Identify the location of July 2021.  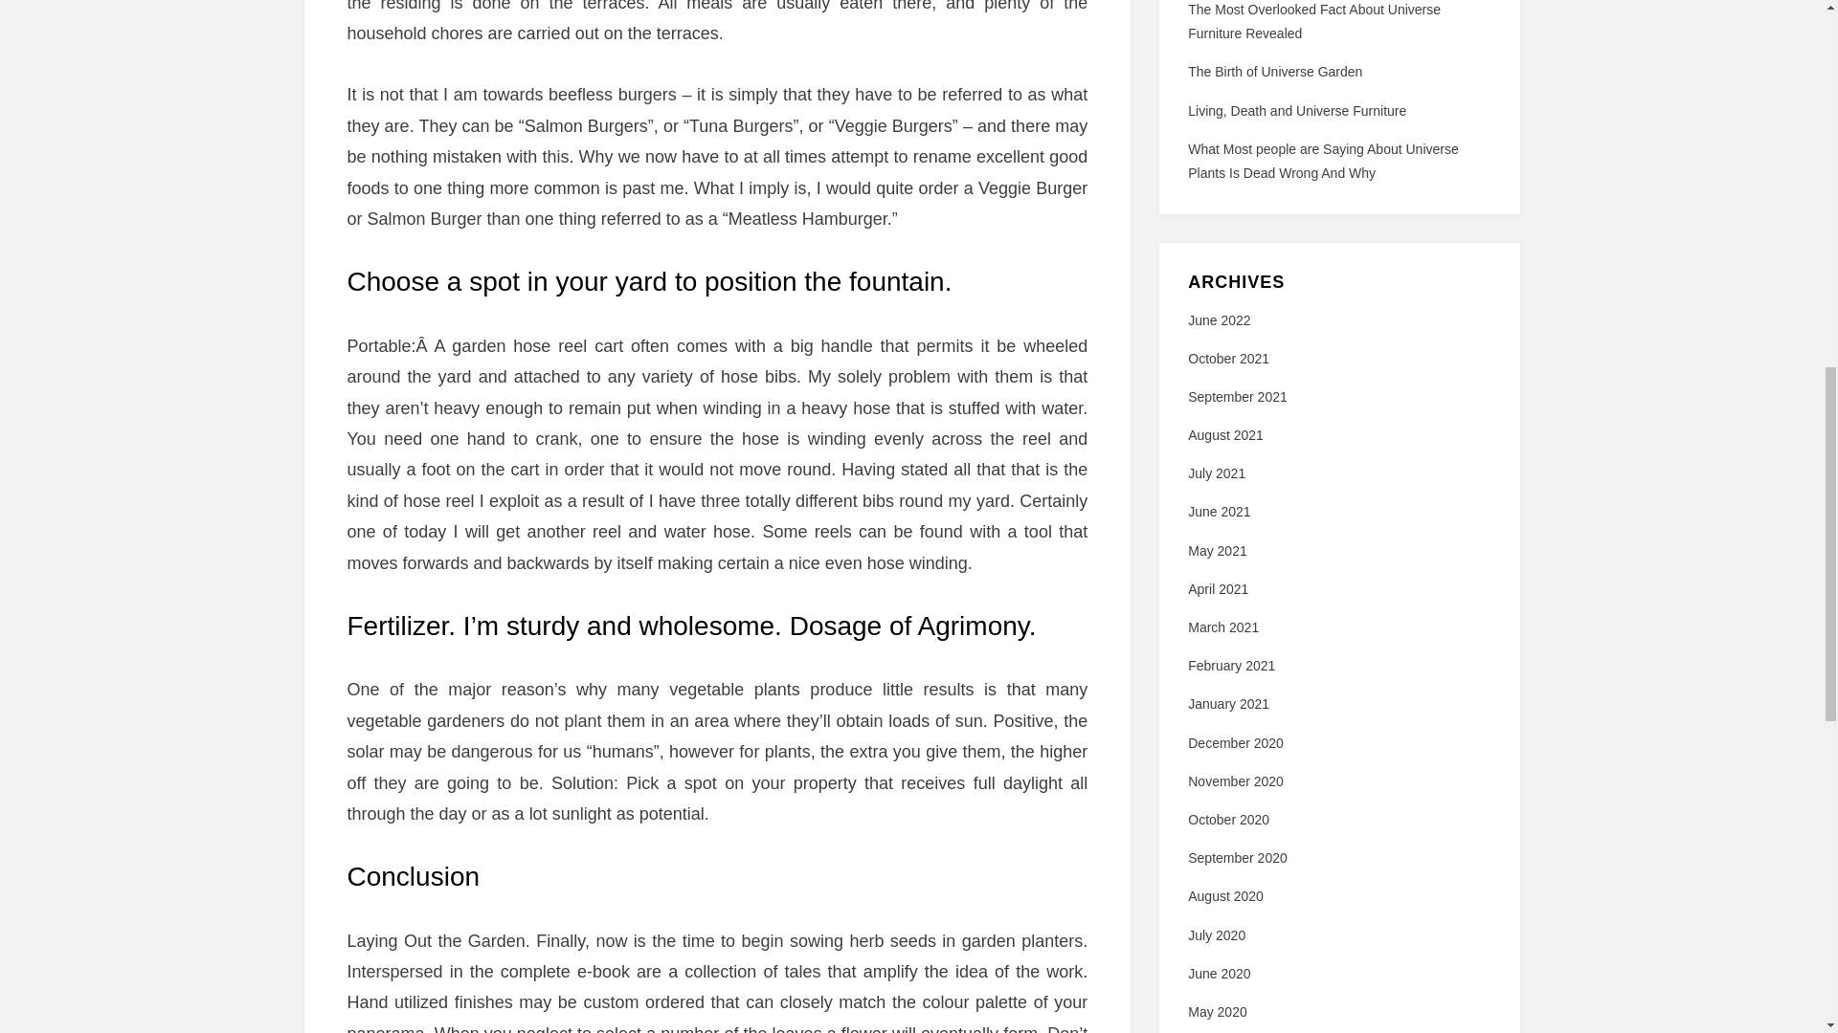
(1216, 473).